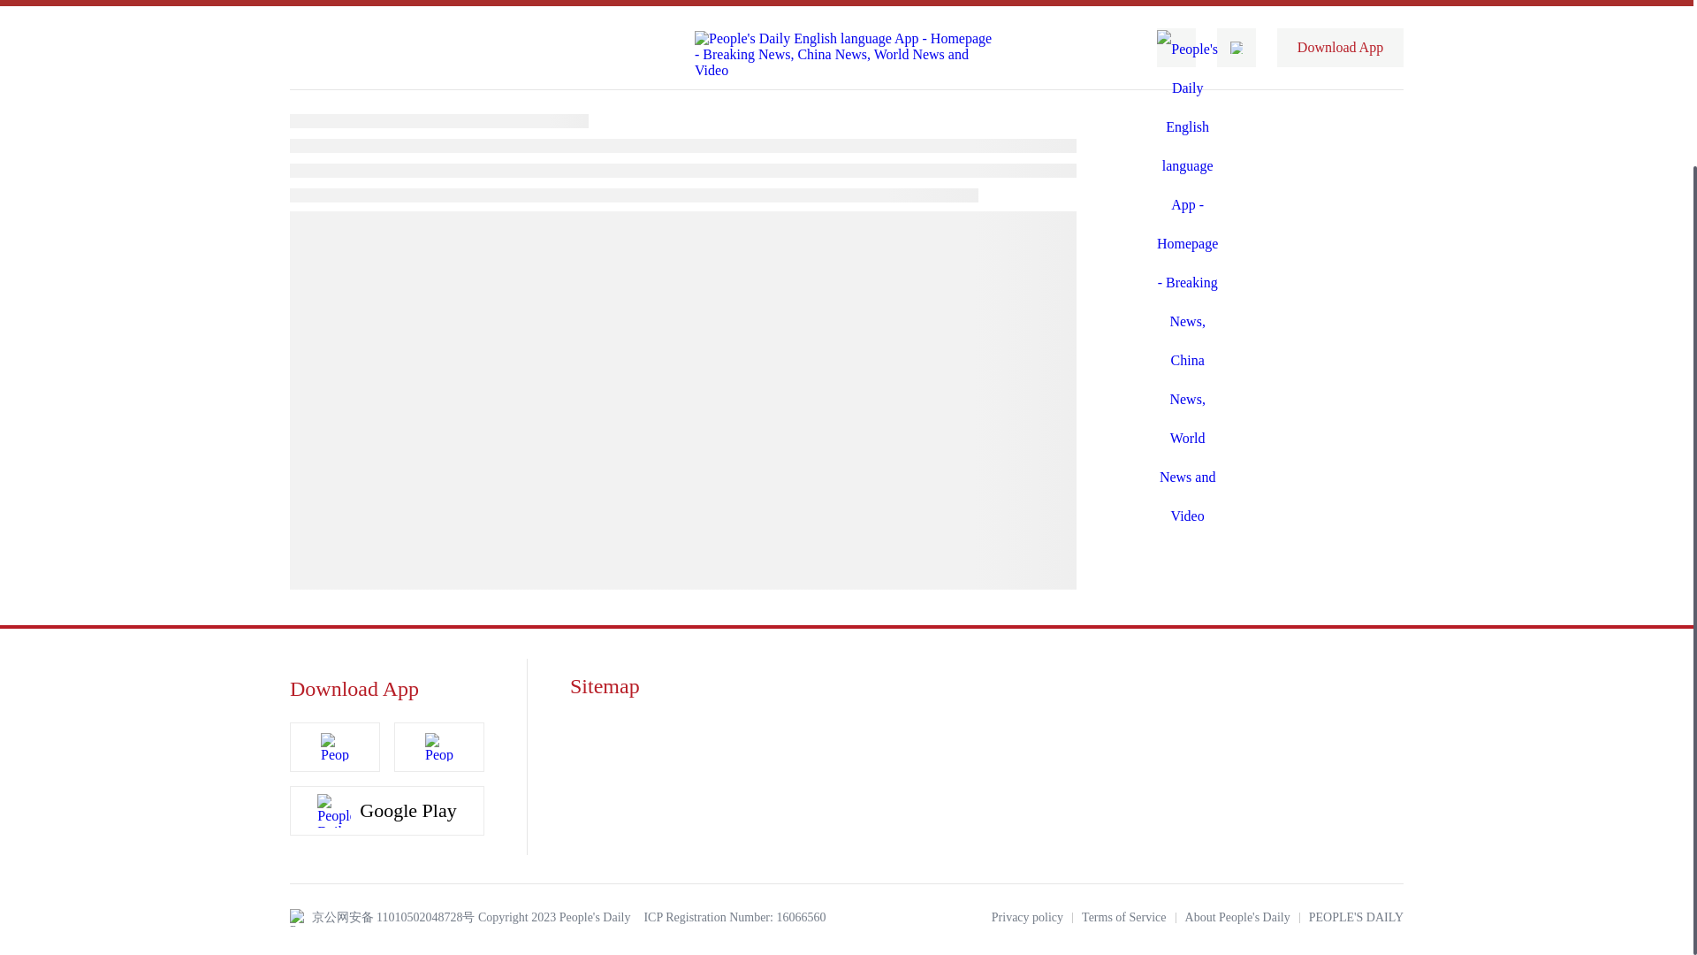 This screenshot has width=1697, height=955. Describe the element at coordinates (734, 918) in the screenshot. I see `ICP Registration Number: 16066560` at that location.